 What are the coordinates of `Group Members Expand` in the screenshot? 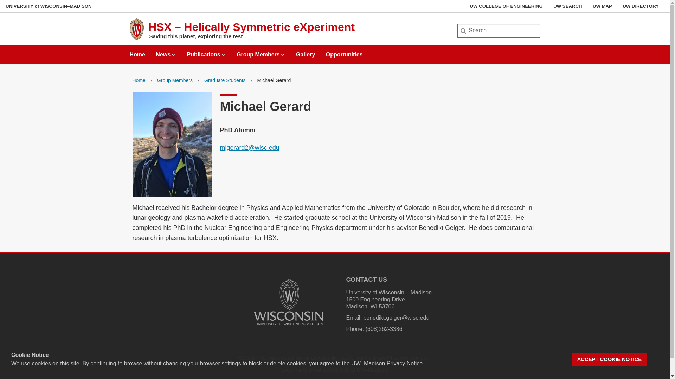 It's located at (261, 52).